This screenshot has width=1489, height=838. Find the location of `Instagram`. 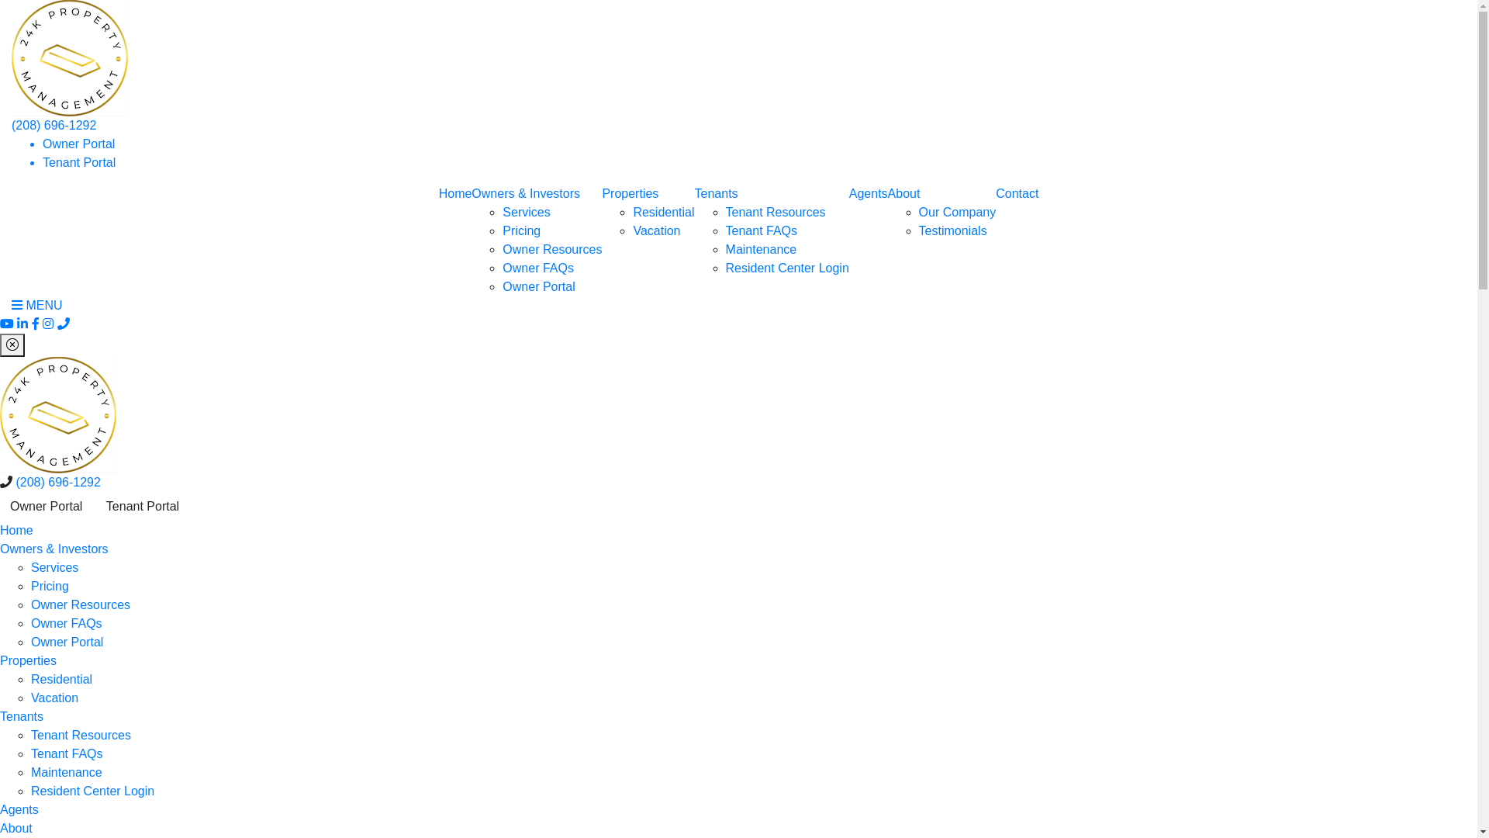

Instagram is located at coordinates (48, 324).